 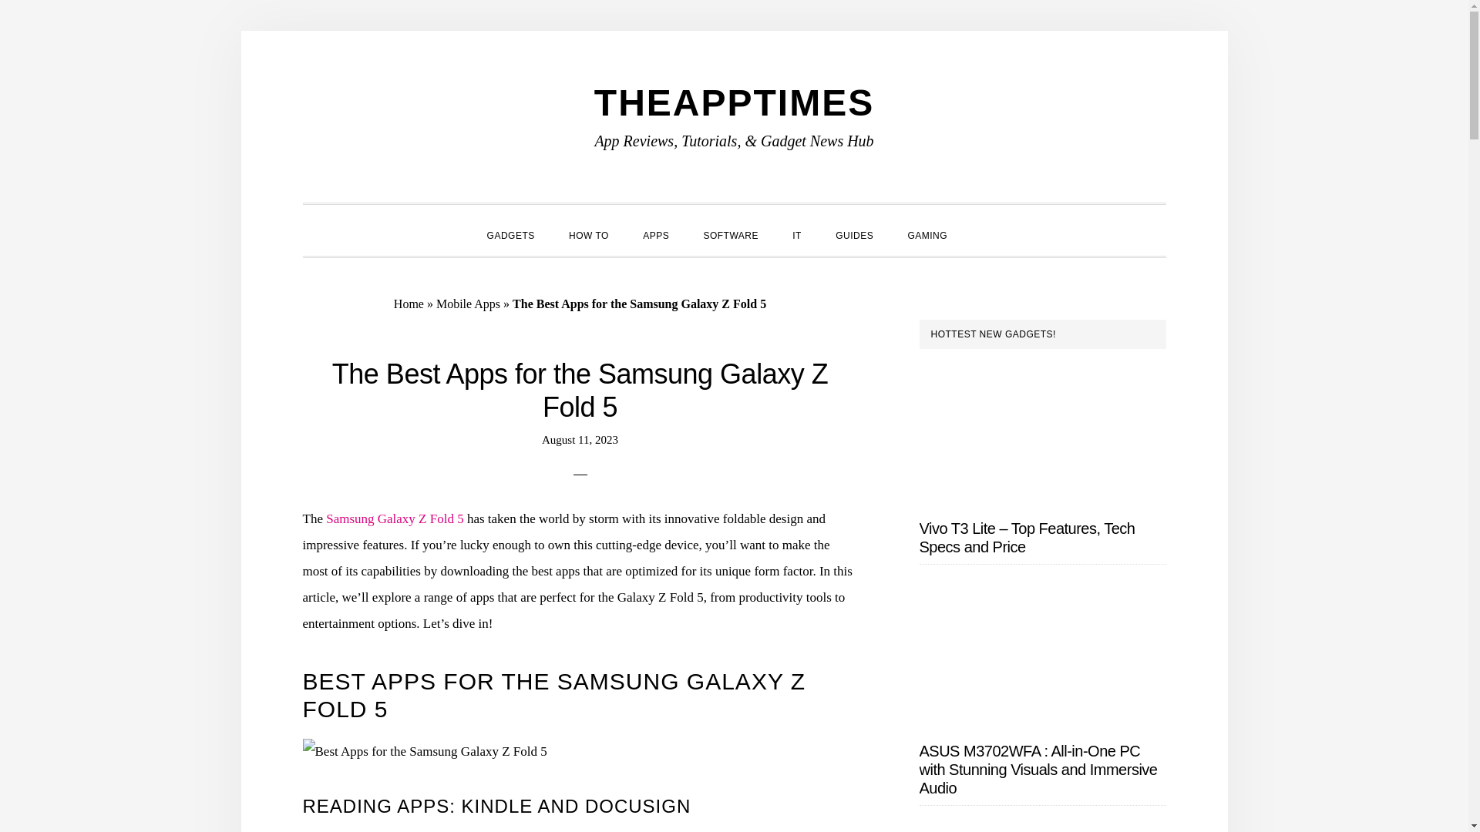 What do you see at coordinates (980, 221) in the screenshot?
I see `SHOW SEARCH` at bounding box center [980, 221].